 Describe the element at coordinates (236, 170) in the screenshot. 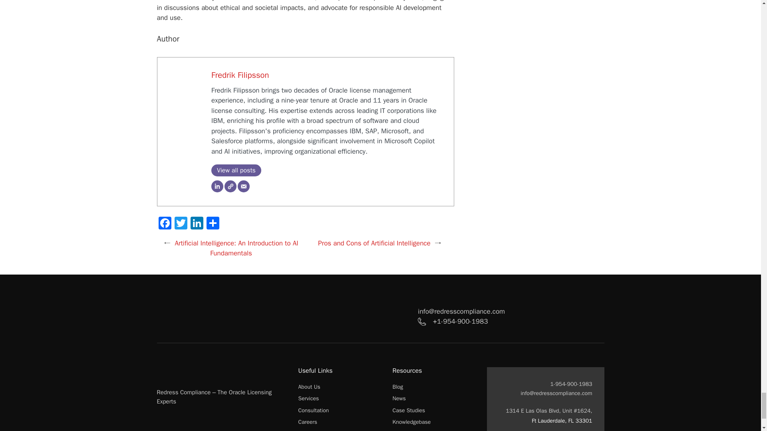

I see `View all posts` at that location.